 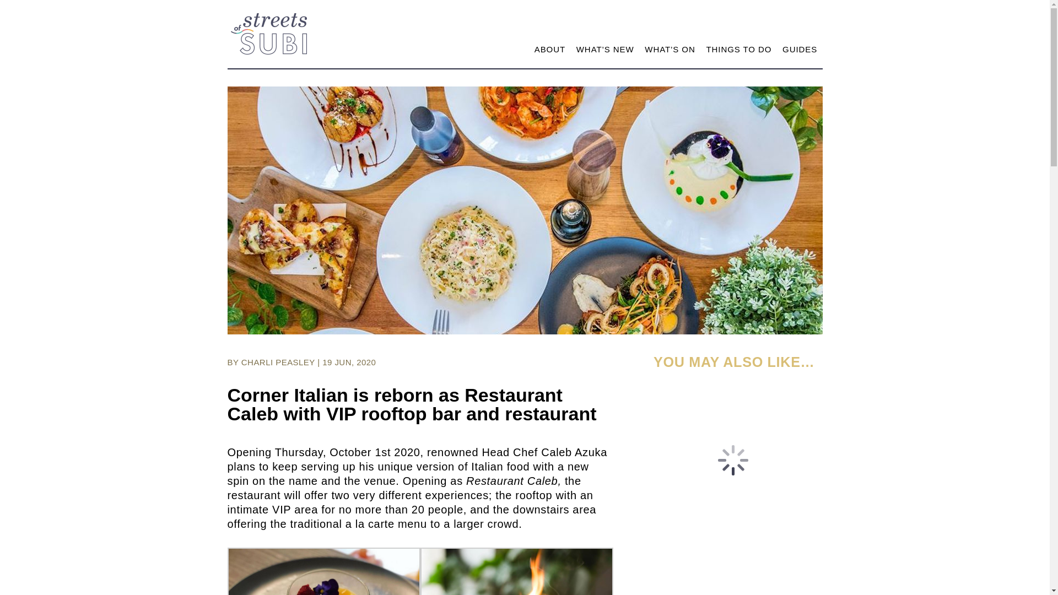 I want to click on Posts by Charli Peasley, so click(x=278, y=363).